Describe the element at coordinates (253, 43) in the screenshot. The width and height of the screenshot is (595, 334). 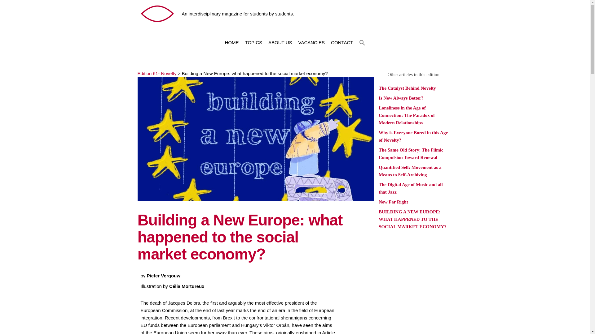
I see `TOPICS` at that location.